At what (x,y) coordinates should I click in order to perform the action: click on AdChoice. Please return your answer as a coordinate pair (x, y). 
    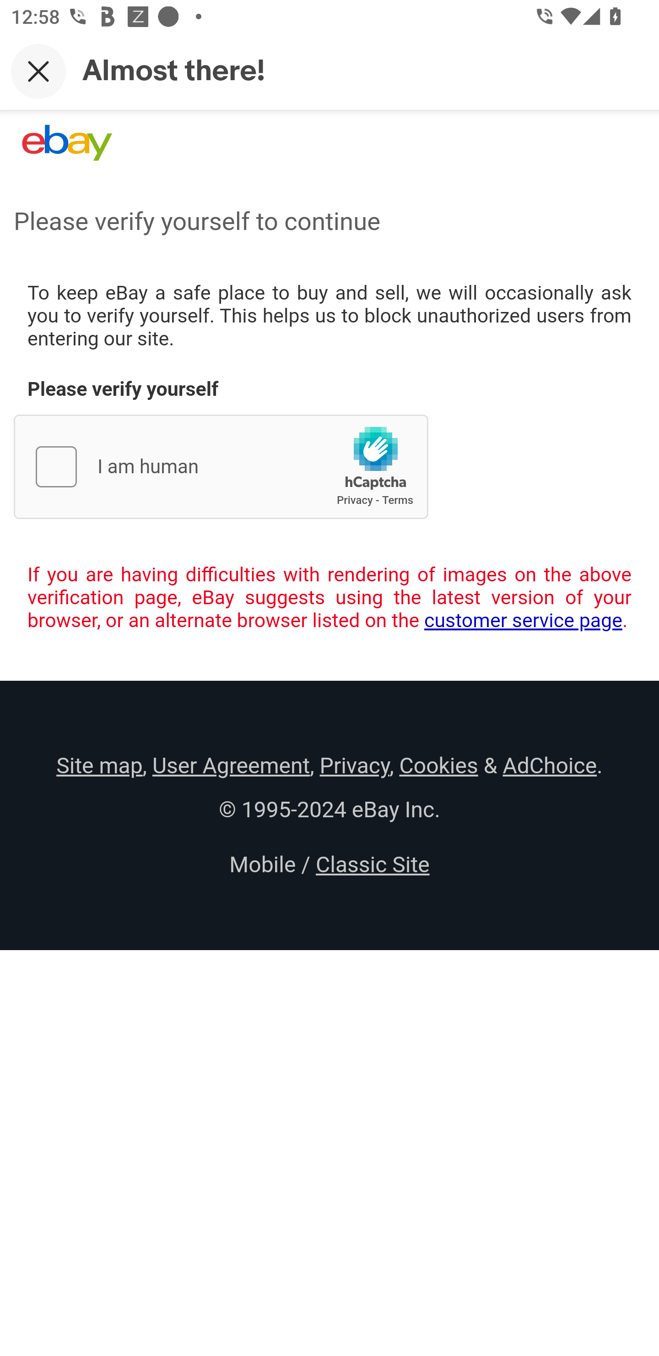
    Looking at the image, I should click on (549, 765).